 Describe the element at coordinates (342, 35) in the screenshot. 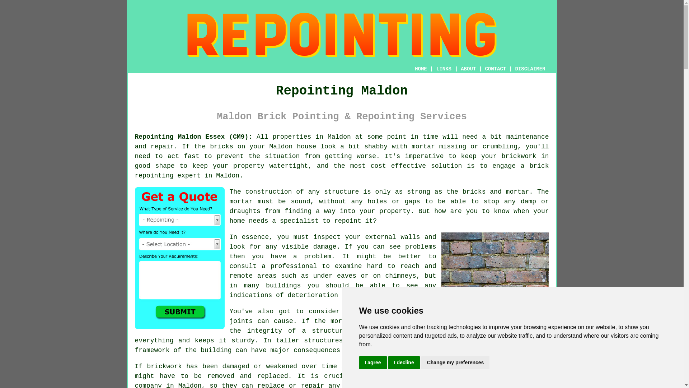

I see `Repointing Maldon` at that location.